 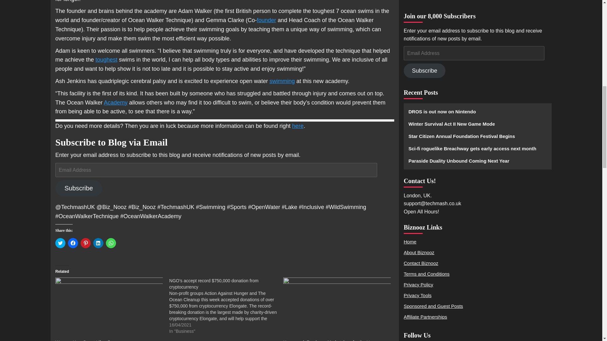 I want to click on Click to share on Twitter, so click(x=60, y=243).